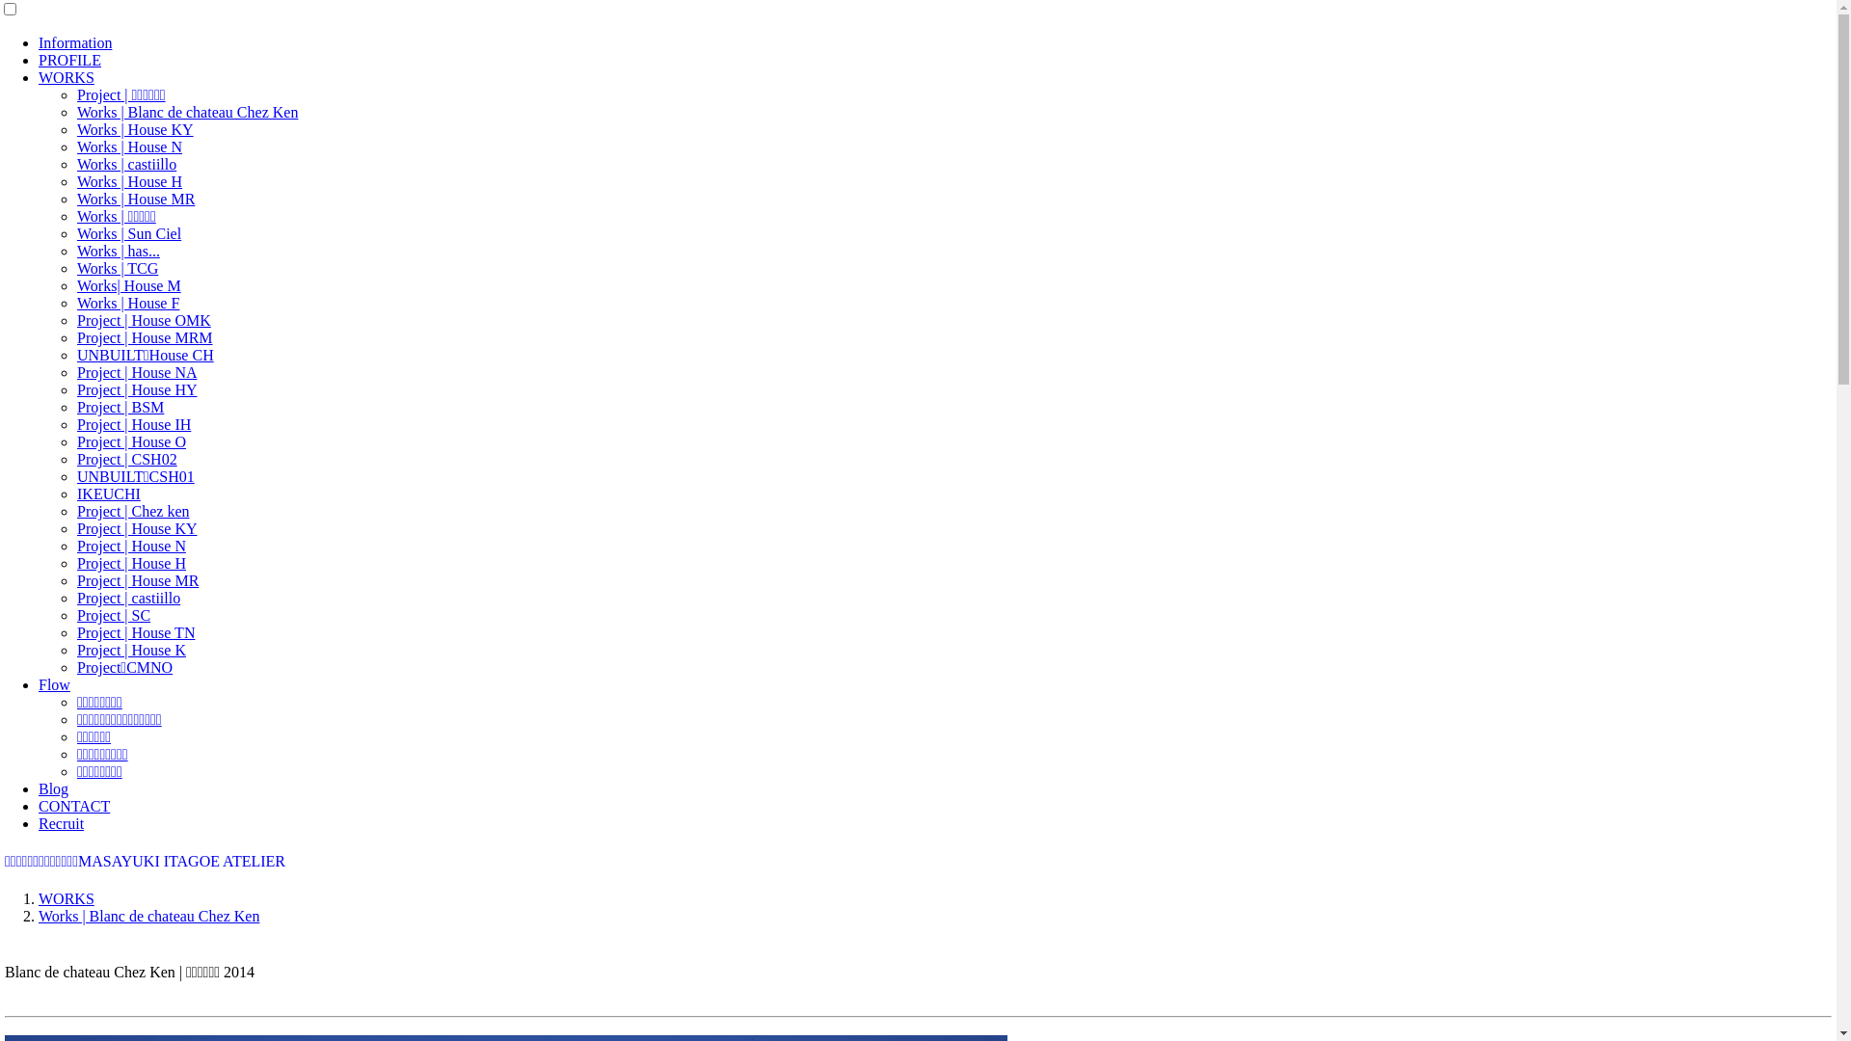 Image resolution: width=1851 pixels, height=1041 pixels. What do you see at coordinates (133, 511) in the screenshot?
I see `Project | Chez ken` at bounding box center [133, 511].